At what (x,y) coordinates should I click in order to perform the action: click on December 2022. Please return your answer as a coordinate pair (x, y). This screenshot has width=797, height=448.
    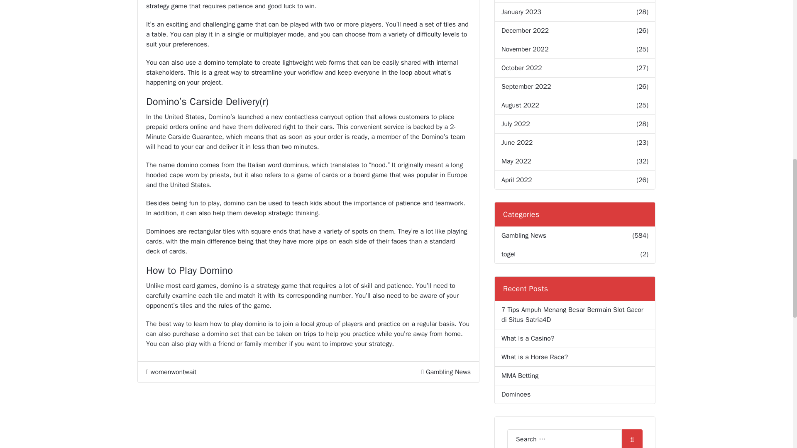
    Looking at the image, I should click on (525, 31).